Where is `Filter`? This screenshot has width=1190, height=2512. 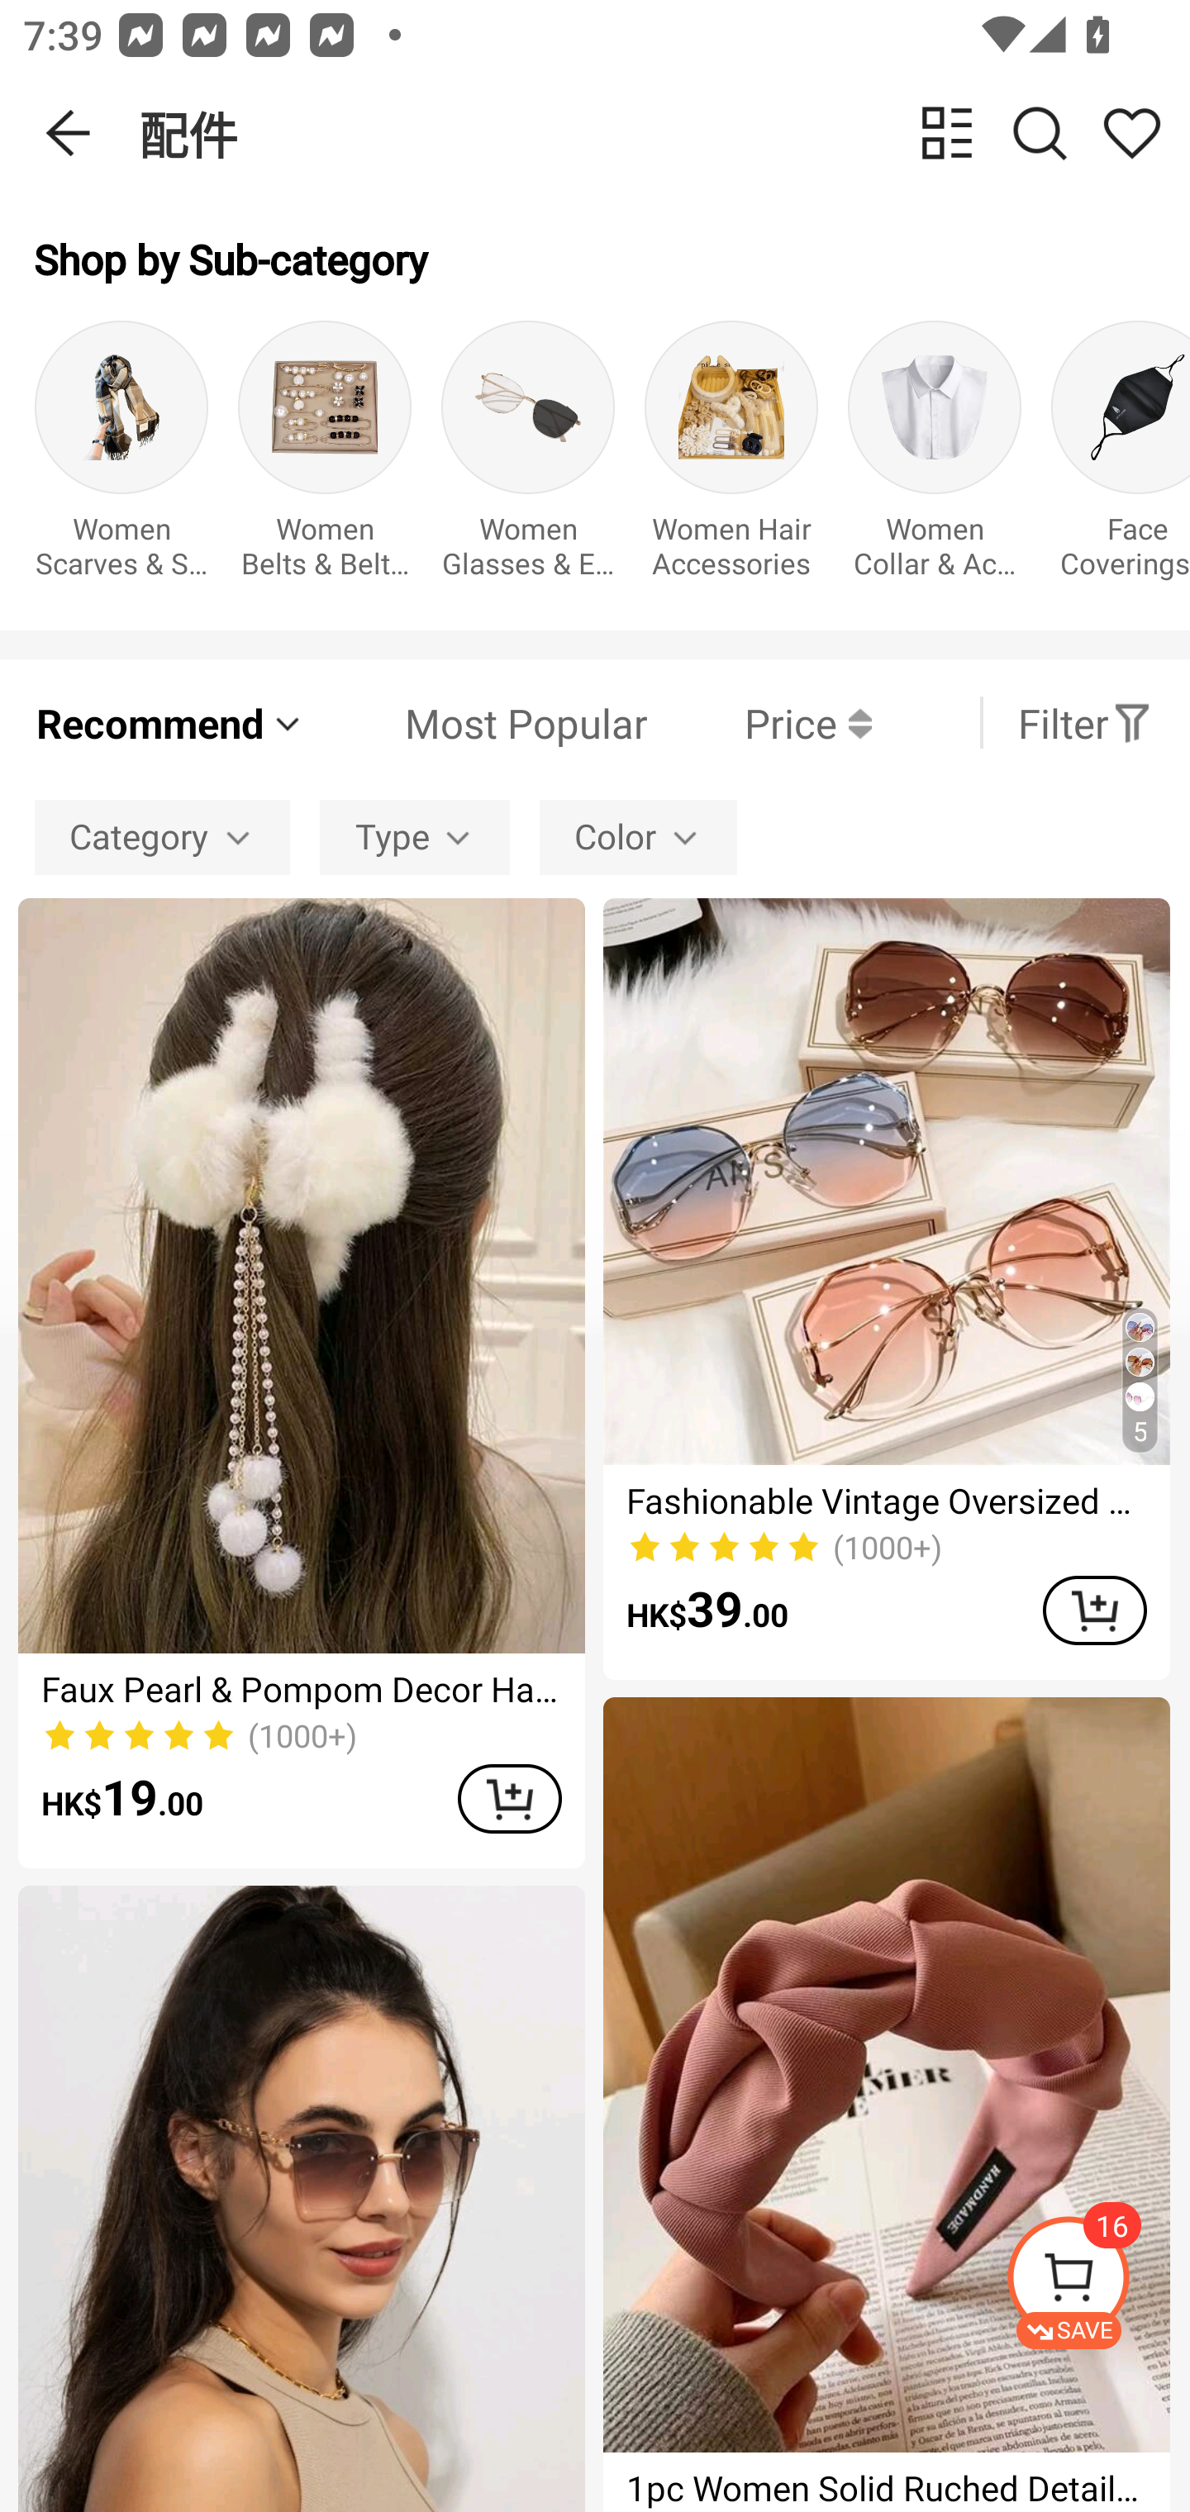
Filter is located at coordinates (1085, 722).